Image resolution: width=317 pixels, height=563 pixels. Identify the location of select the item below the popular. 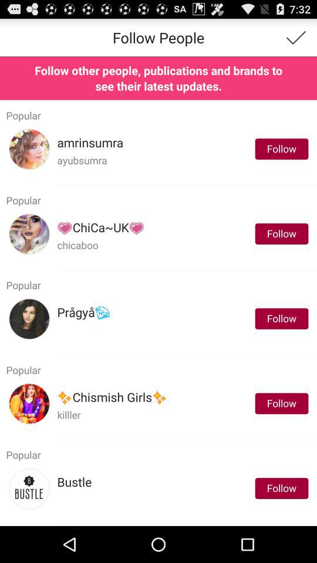
(90, 143).